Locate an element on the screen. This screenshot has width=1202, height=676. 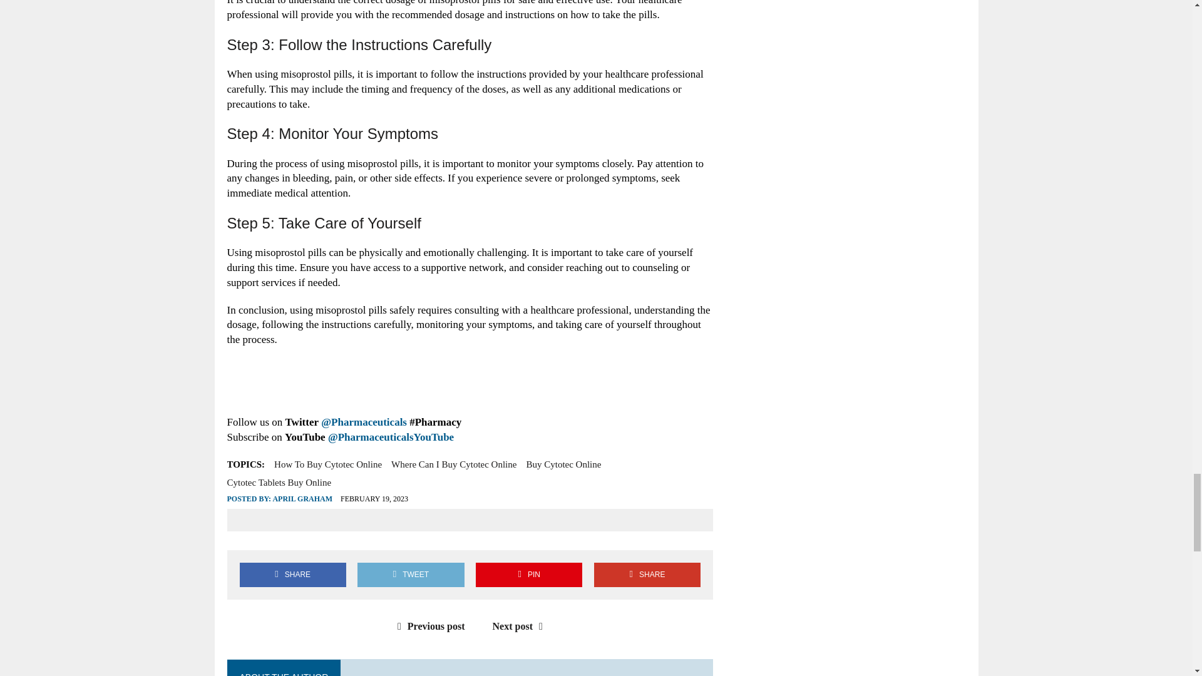
Where Can I Buy Cytotec Online is located at coordinates (454, 464).